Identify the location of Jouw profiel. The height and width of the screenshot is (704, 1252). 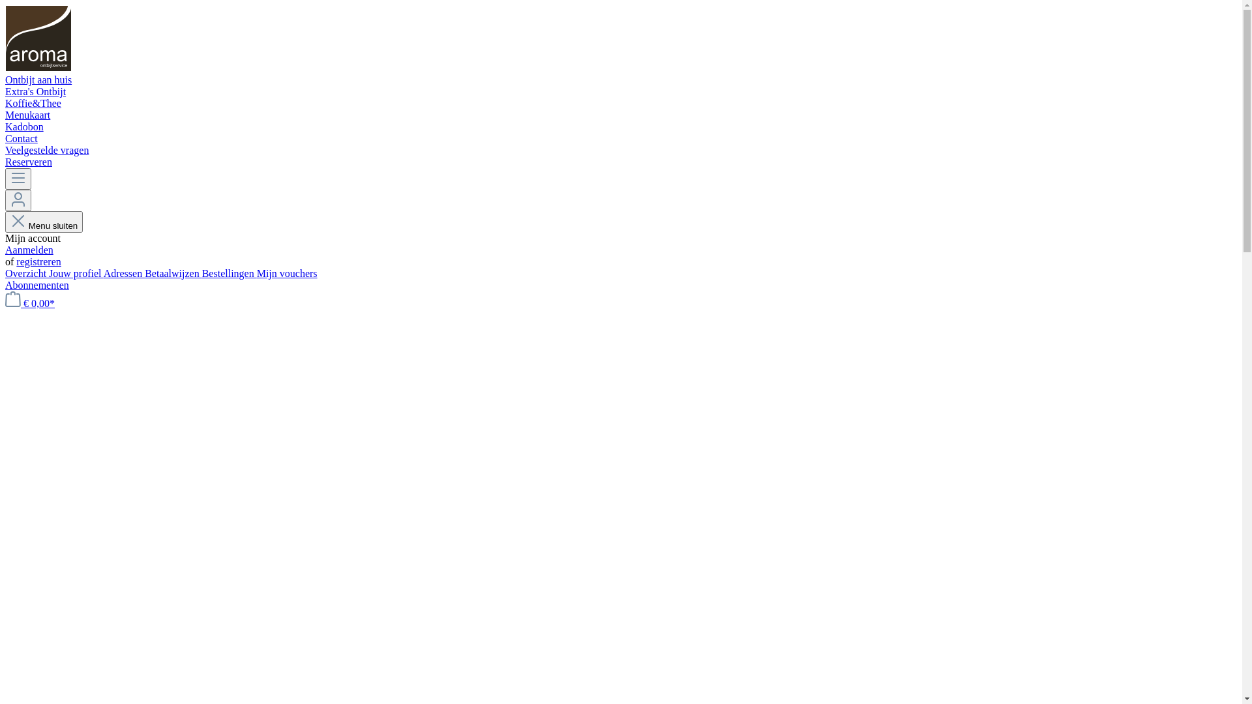
(76, 274).